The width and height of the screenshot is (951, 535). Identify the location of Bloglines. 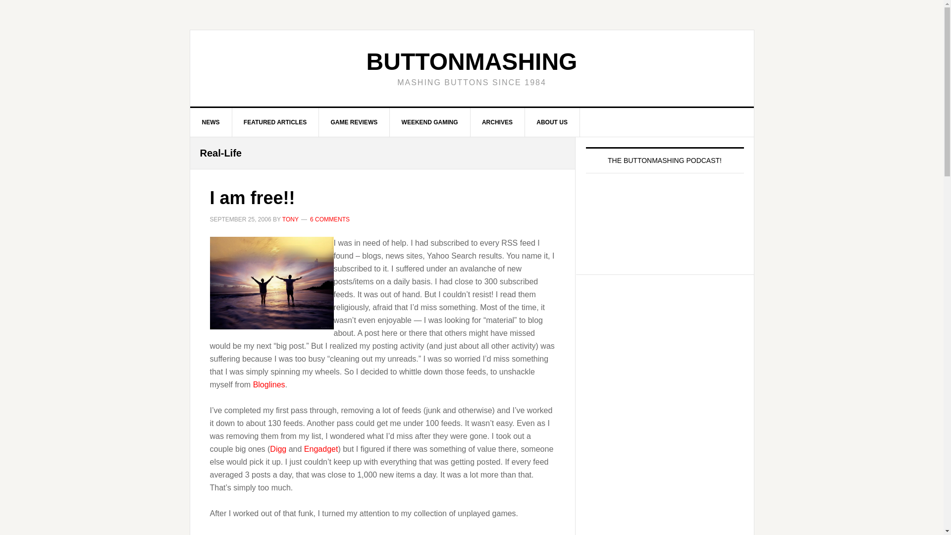
(269, 384).